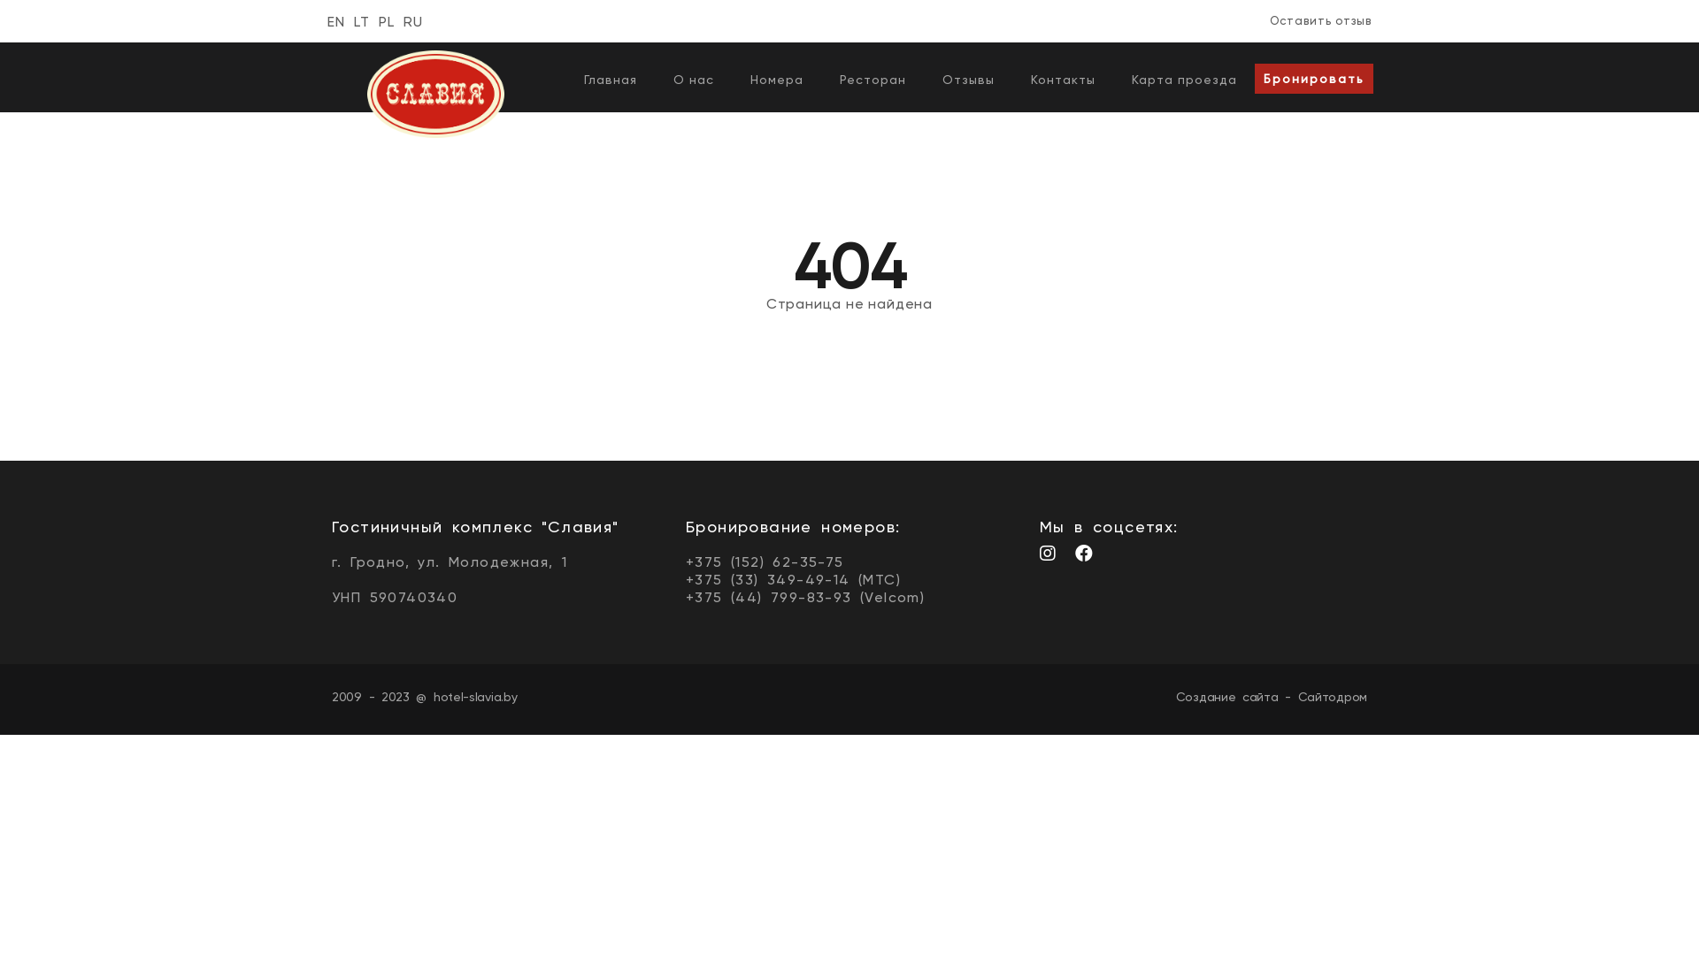  Describe the element at coordinates (362, 21) in the screenshot. I see `LT` at that location.